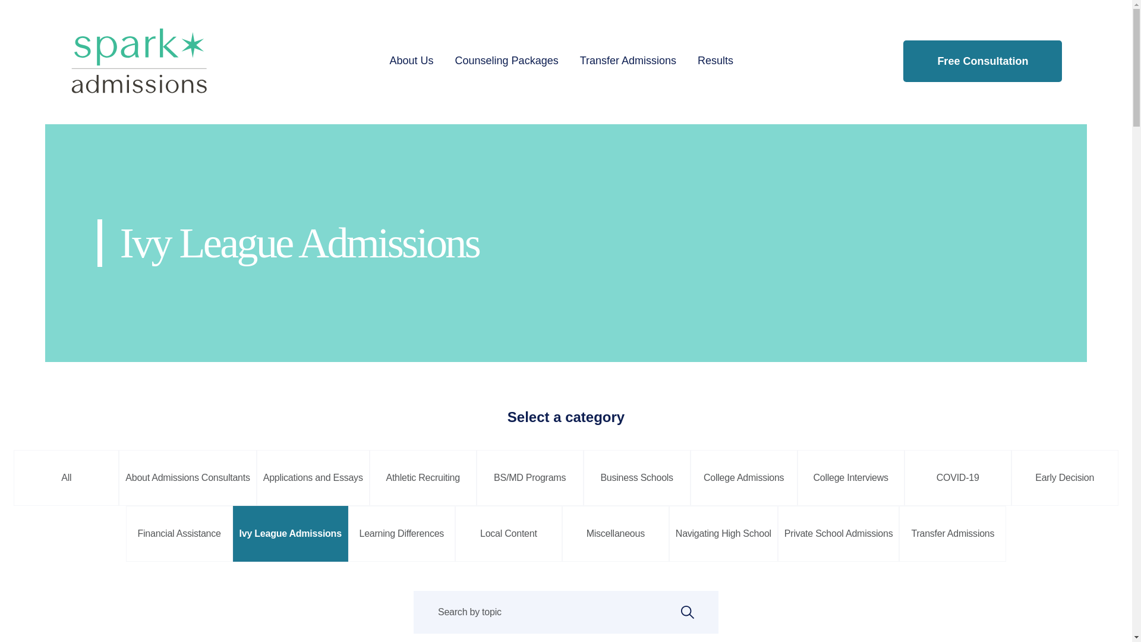  Describe the element at coordinates (616, 534) in the screenshot. I see `Miscellaneous` at that location.